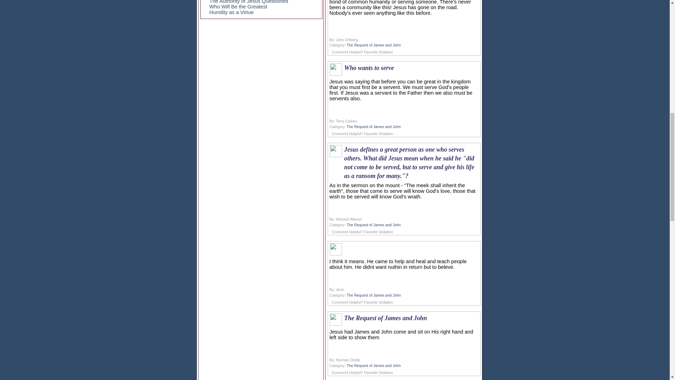  I want to click on The Request of James and John, so click(374, 295).